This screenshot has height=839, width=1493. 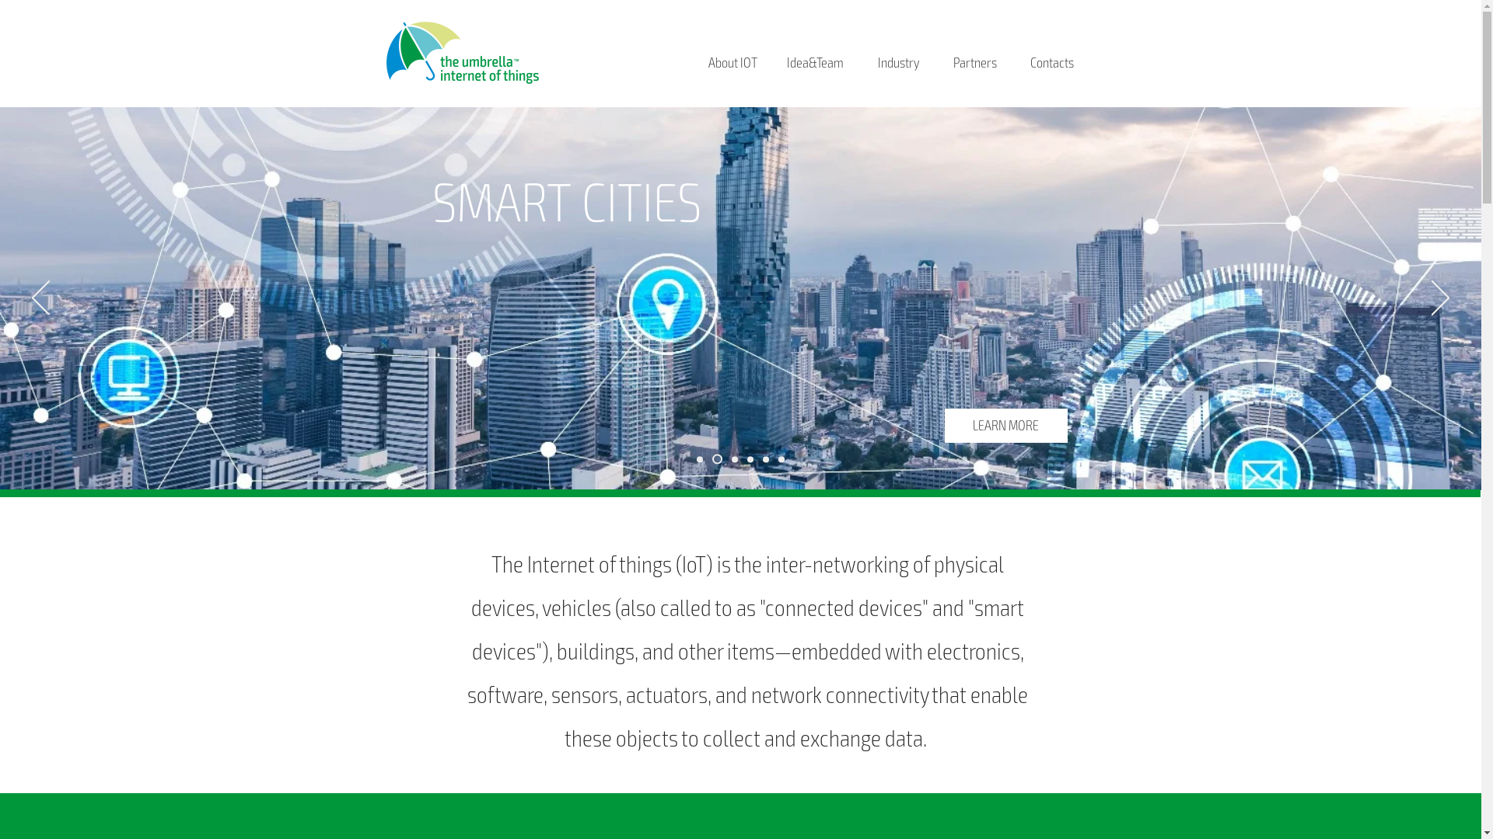 I want to click on Partners, so click(x=974, y=63).